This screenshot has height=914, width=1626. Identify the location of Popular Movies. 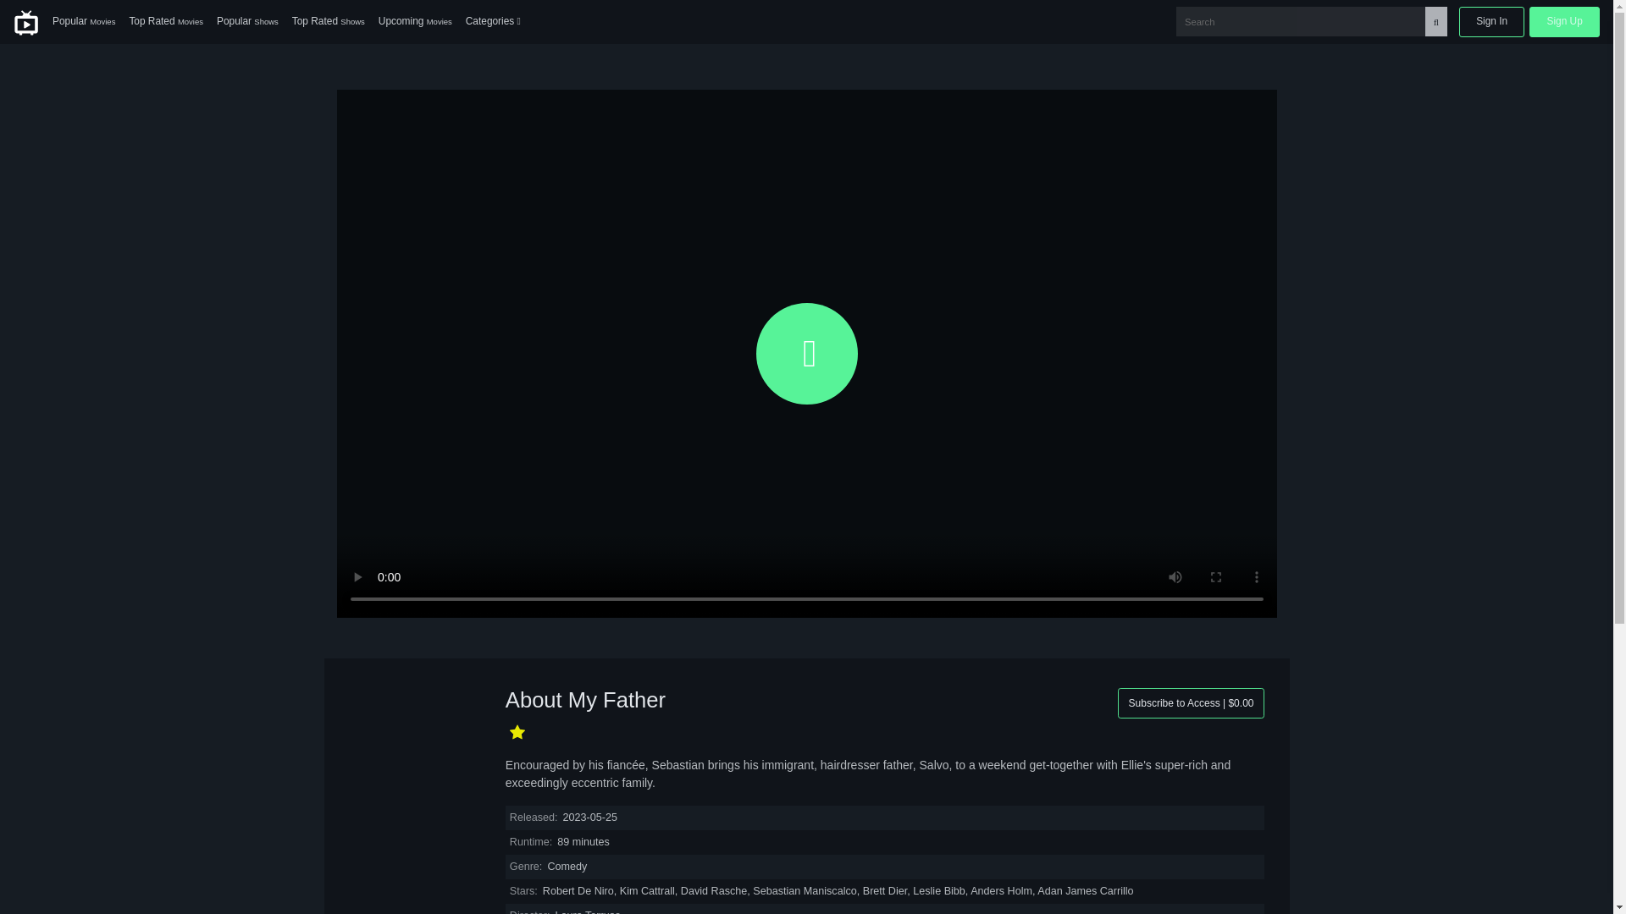
(83, 22).